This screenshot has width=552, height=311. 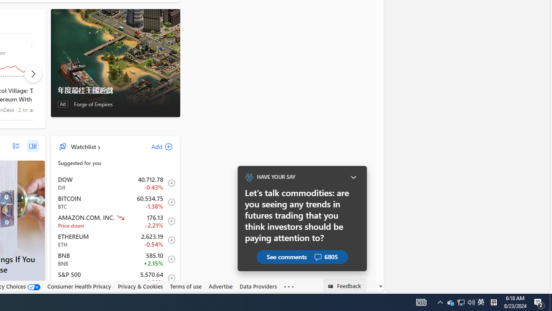 I want to click on Terms of use, so click(x=185, y=286).